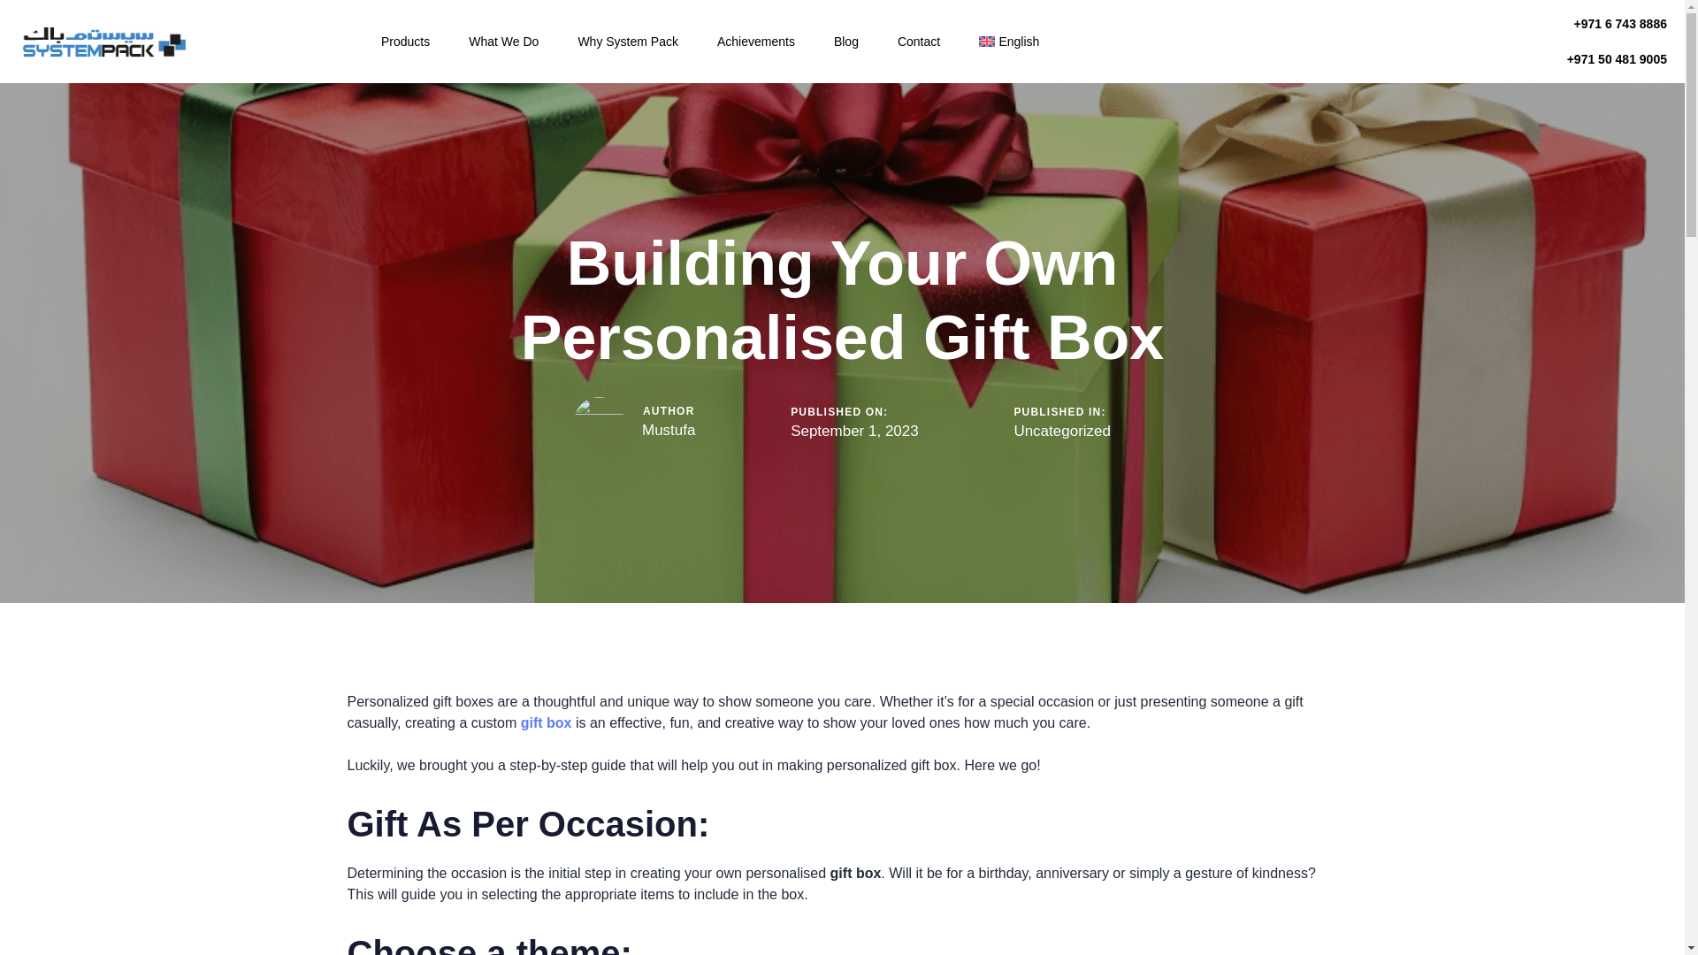  What do you see at coordinates (756, 41) in the screenshot?
I see `Achievements` at bounding box center [756, 41].